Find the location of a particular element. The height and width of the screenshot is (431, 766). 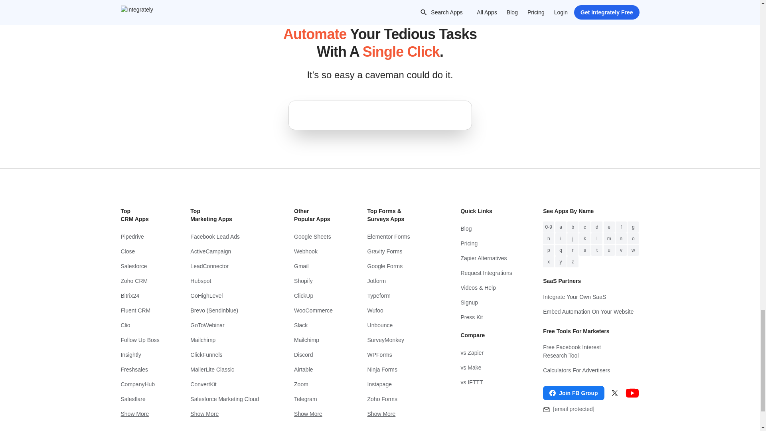

LeadConnector is located at coordinates (226, 266).